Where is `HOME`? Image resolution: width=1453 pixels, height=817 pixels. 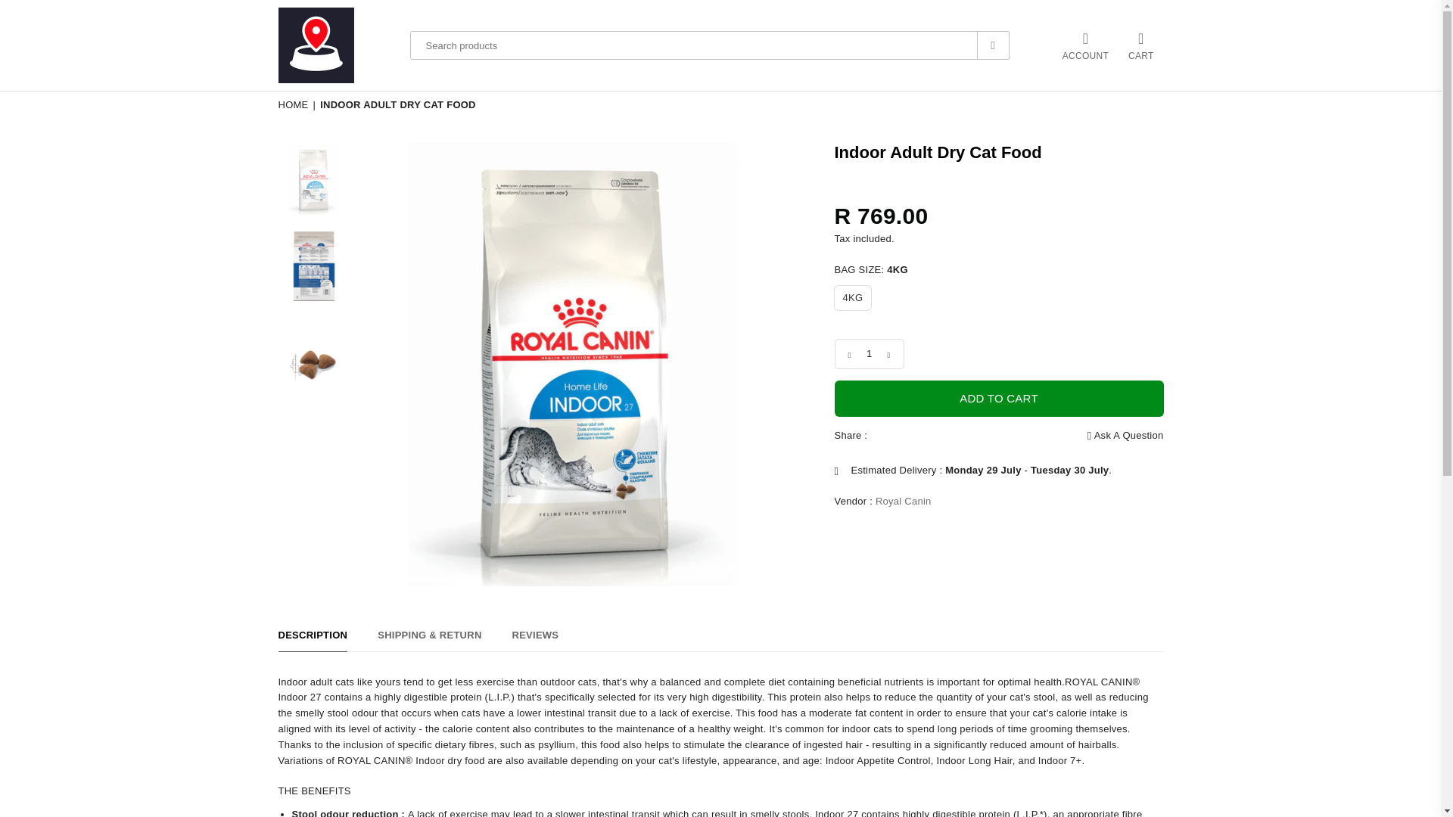
HOME is located at coordinates (294, 104).